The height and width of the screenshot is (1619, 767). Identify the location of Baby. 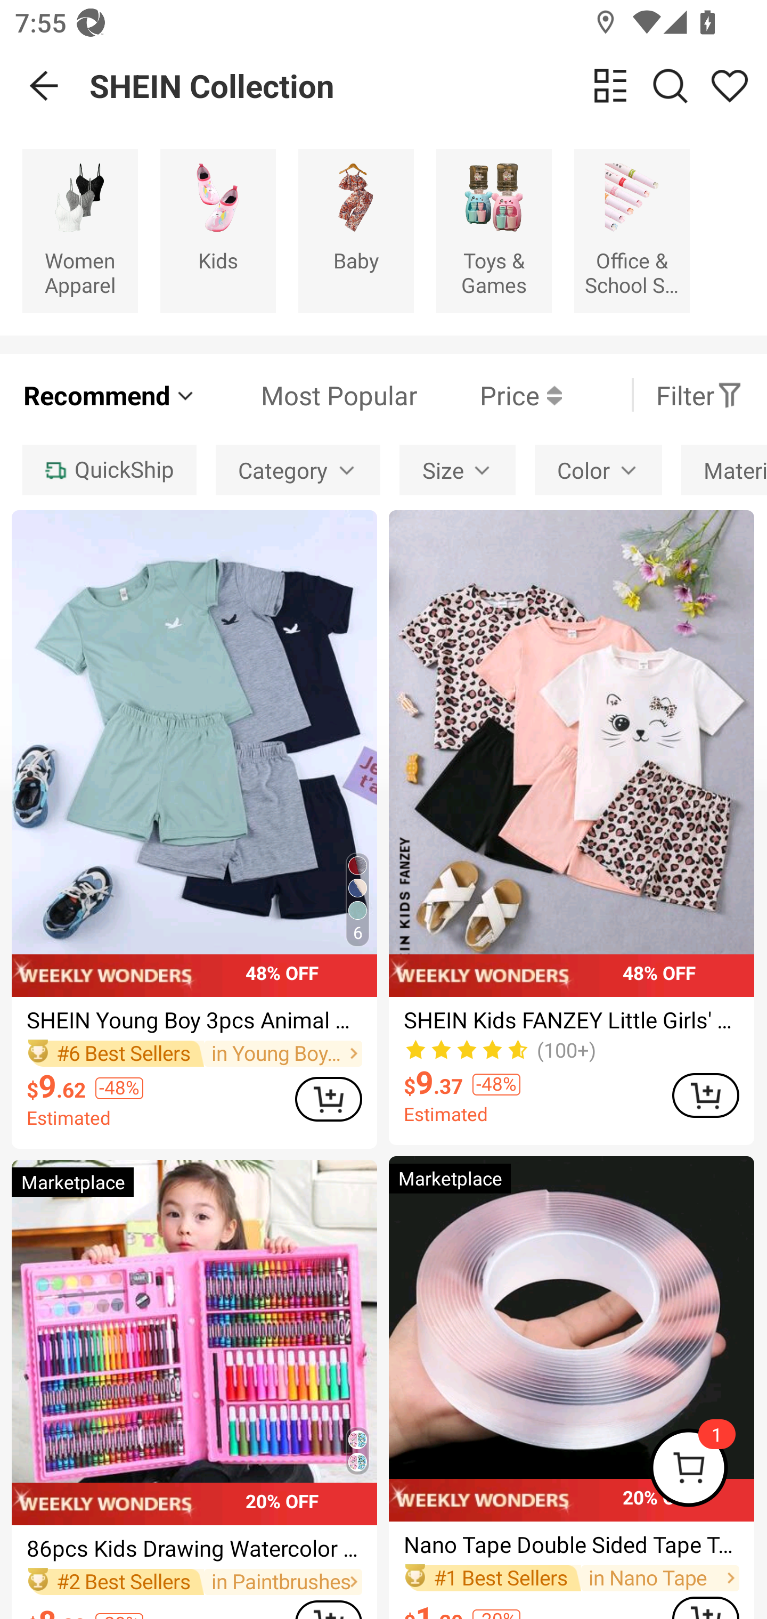
(356, 230).